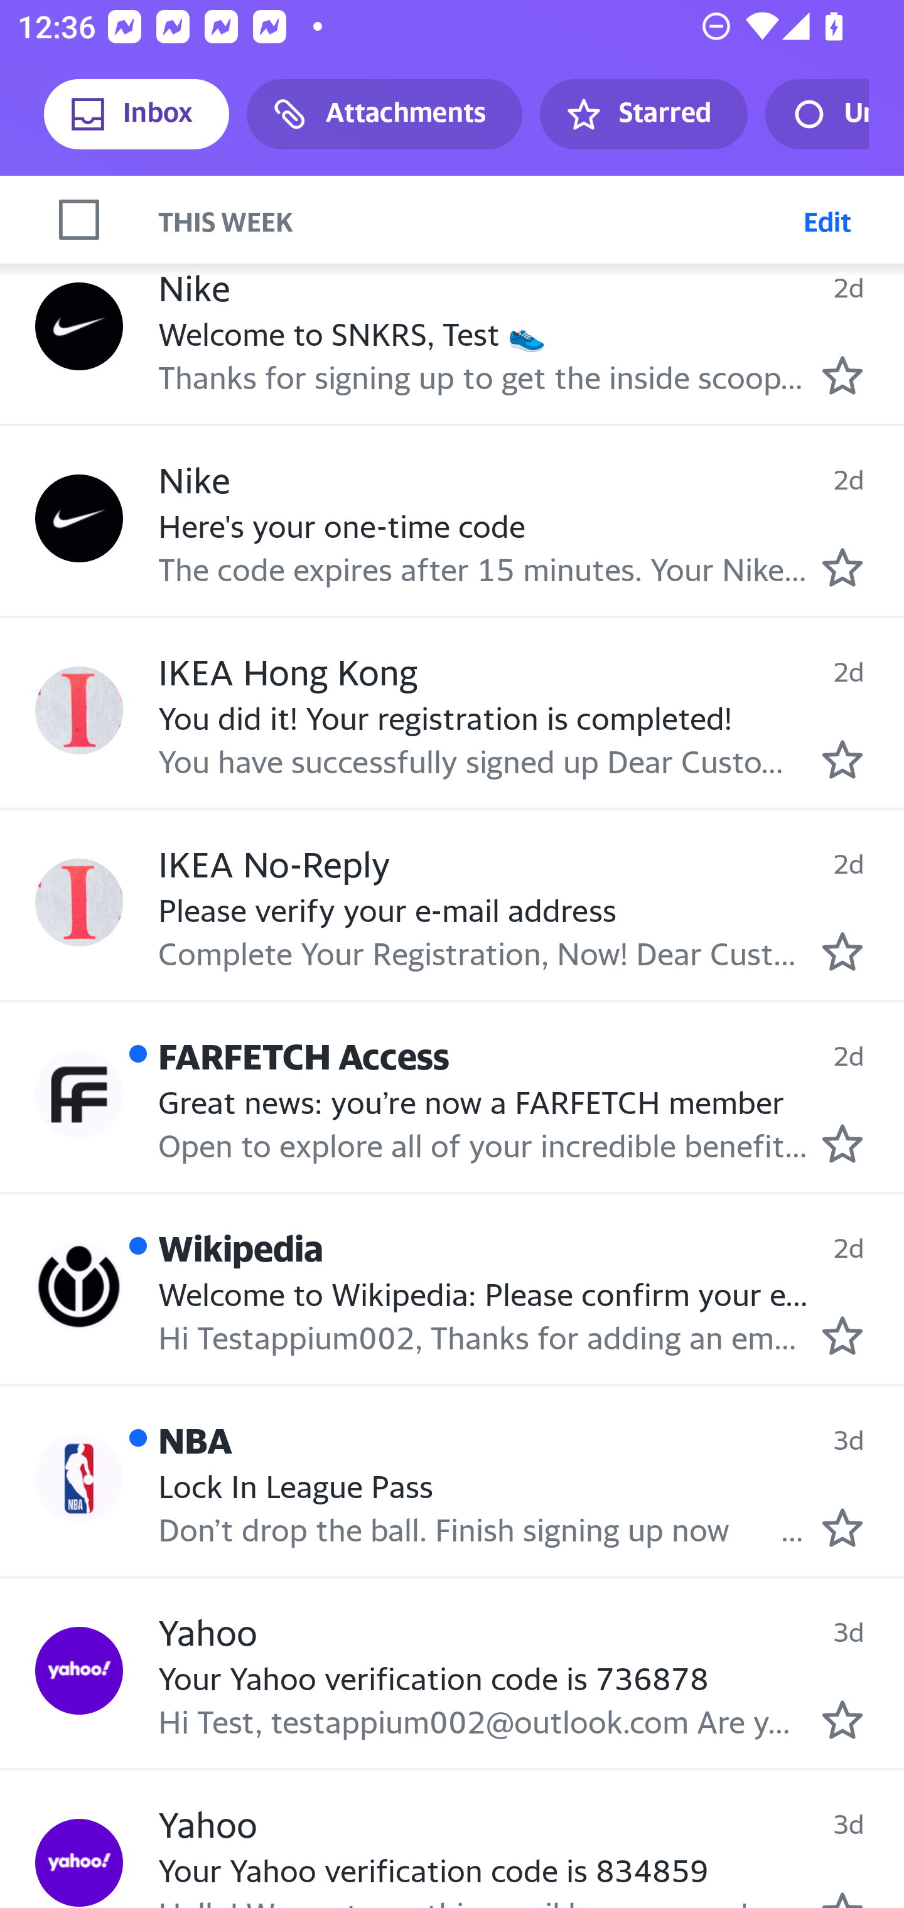 Image resolution: width=904 pixels, height=1908 pixels. What do you see at coordinates (842, 951) in the screenshot?
I see `Mark as starred.` at bounding box center [842, 951].